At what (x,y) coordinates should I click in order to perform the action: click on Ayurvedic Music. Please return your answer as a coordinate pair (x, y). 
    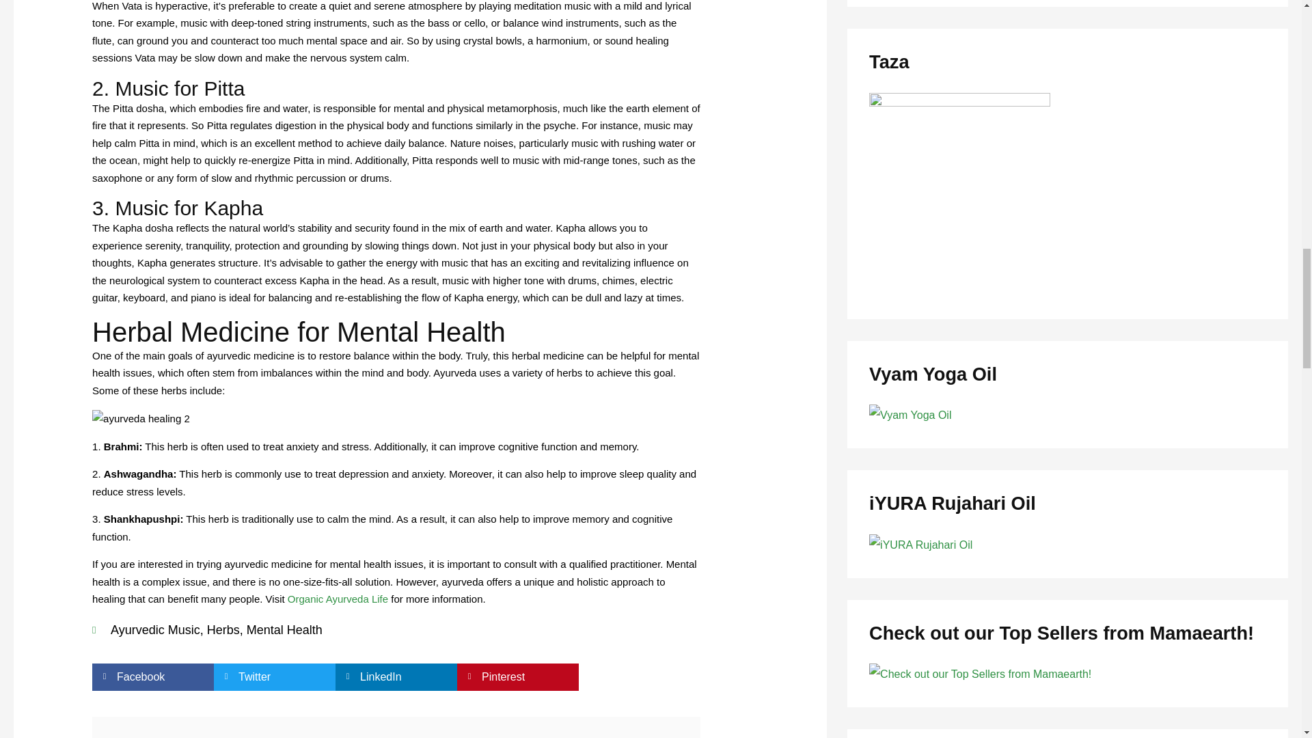
    Looking at the image, I should click on (155, 630).